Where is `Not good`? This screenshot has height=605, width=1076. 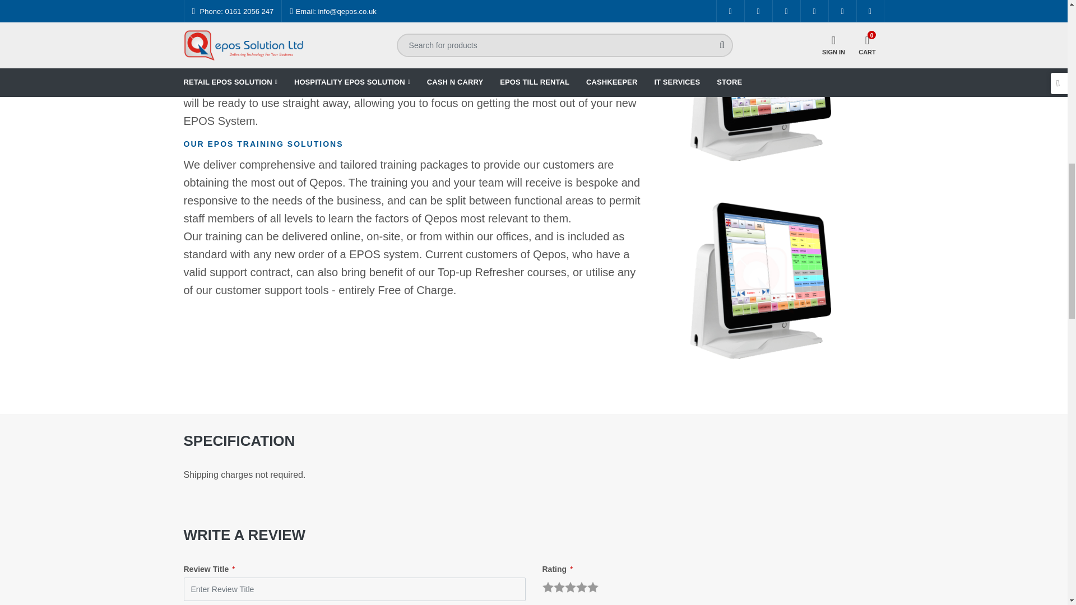
Not good is located at coordinates (559, 587).